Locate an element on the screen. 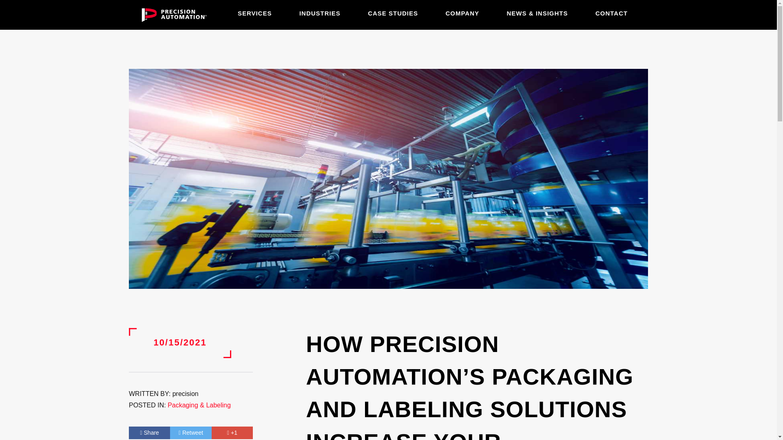  COMPANY is located at coordinates (462, 13).